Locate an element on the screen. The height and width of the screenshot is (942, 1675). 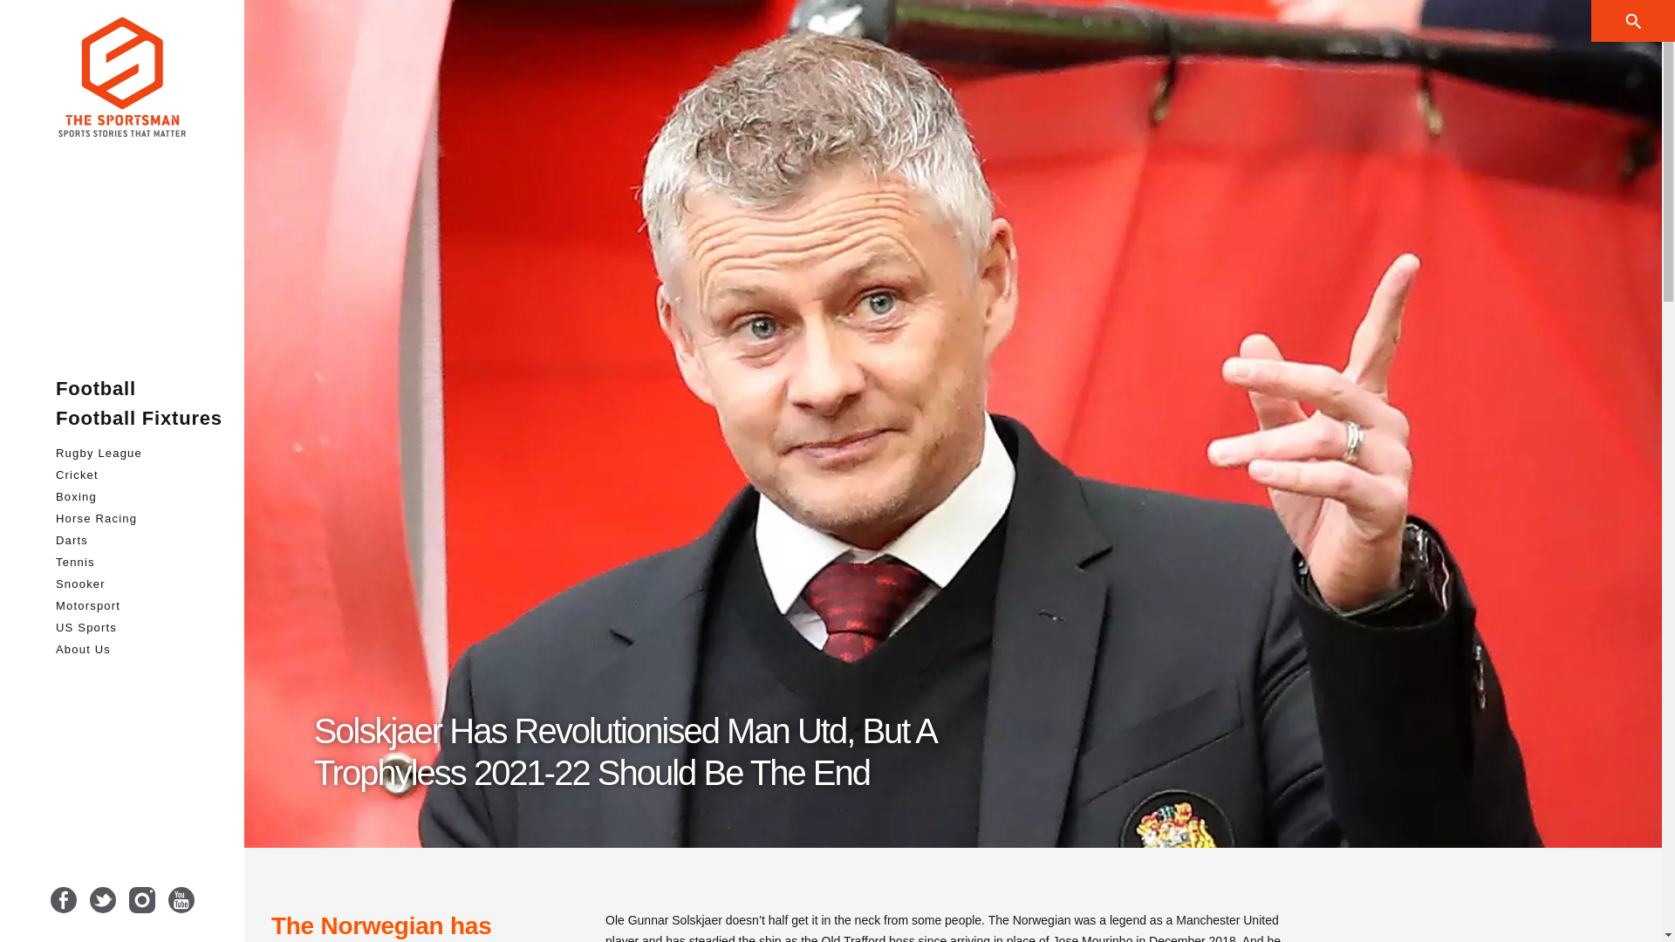
Snooker is located at coordinates (139, 589).